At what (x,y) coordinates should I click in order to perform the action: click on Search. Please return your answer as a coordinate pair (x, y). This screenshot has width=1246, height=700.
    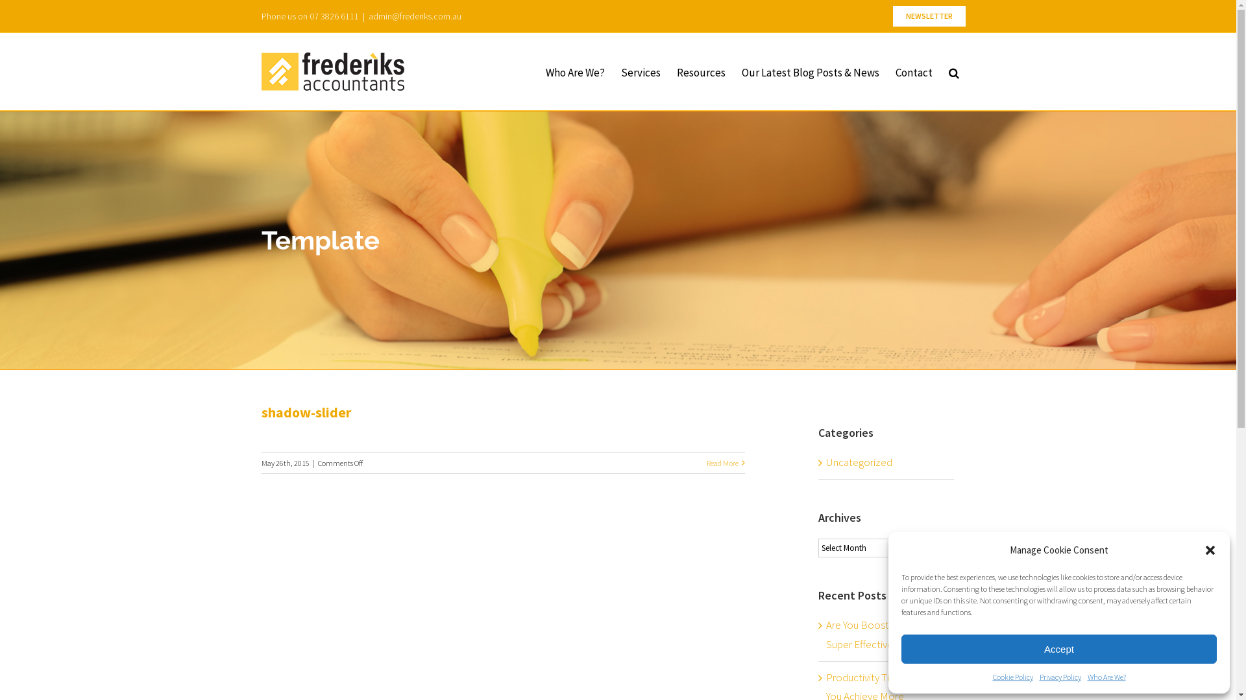
    Looking at the image, I should click on (954, 71).